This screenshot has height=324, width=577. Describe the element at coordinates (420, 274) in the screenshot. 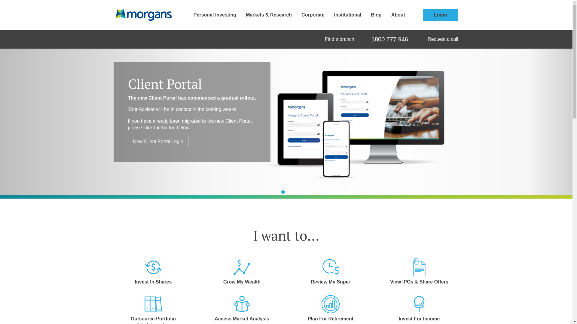

I see `View IPOs & Share Offers` at that location.